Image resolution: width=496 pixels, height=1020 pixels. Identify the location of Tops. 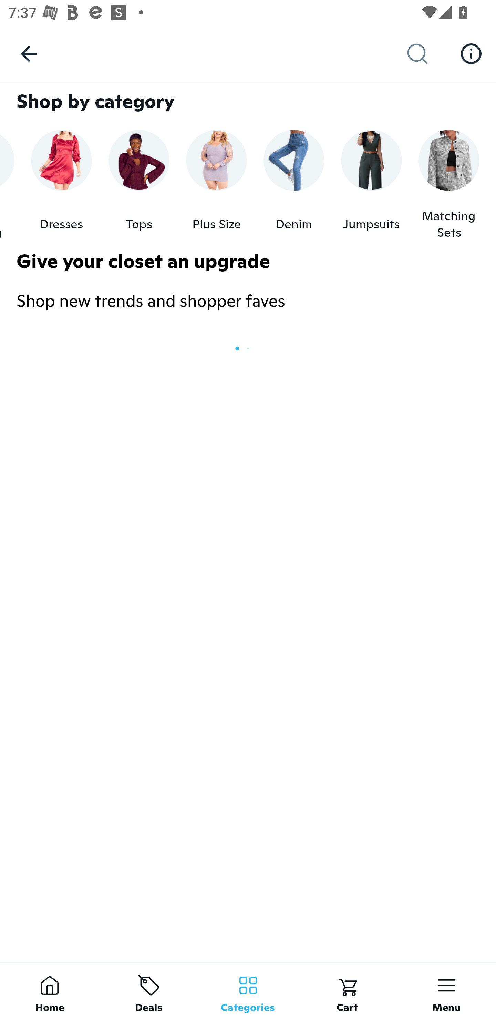
(139, 185).